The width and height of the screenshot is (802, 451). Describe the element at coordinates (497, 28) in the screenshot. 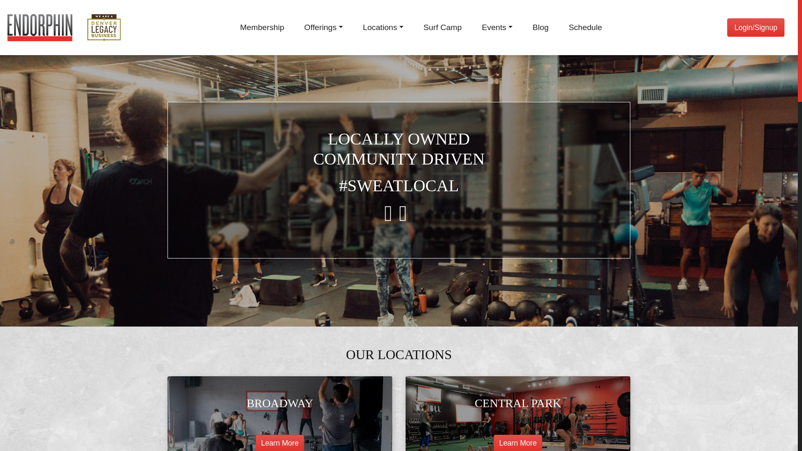

I see `Events` at that location.